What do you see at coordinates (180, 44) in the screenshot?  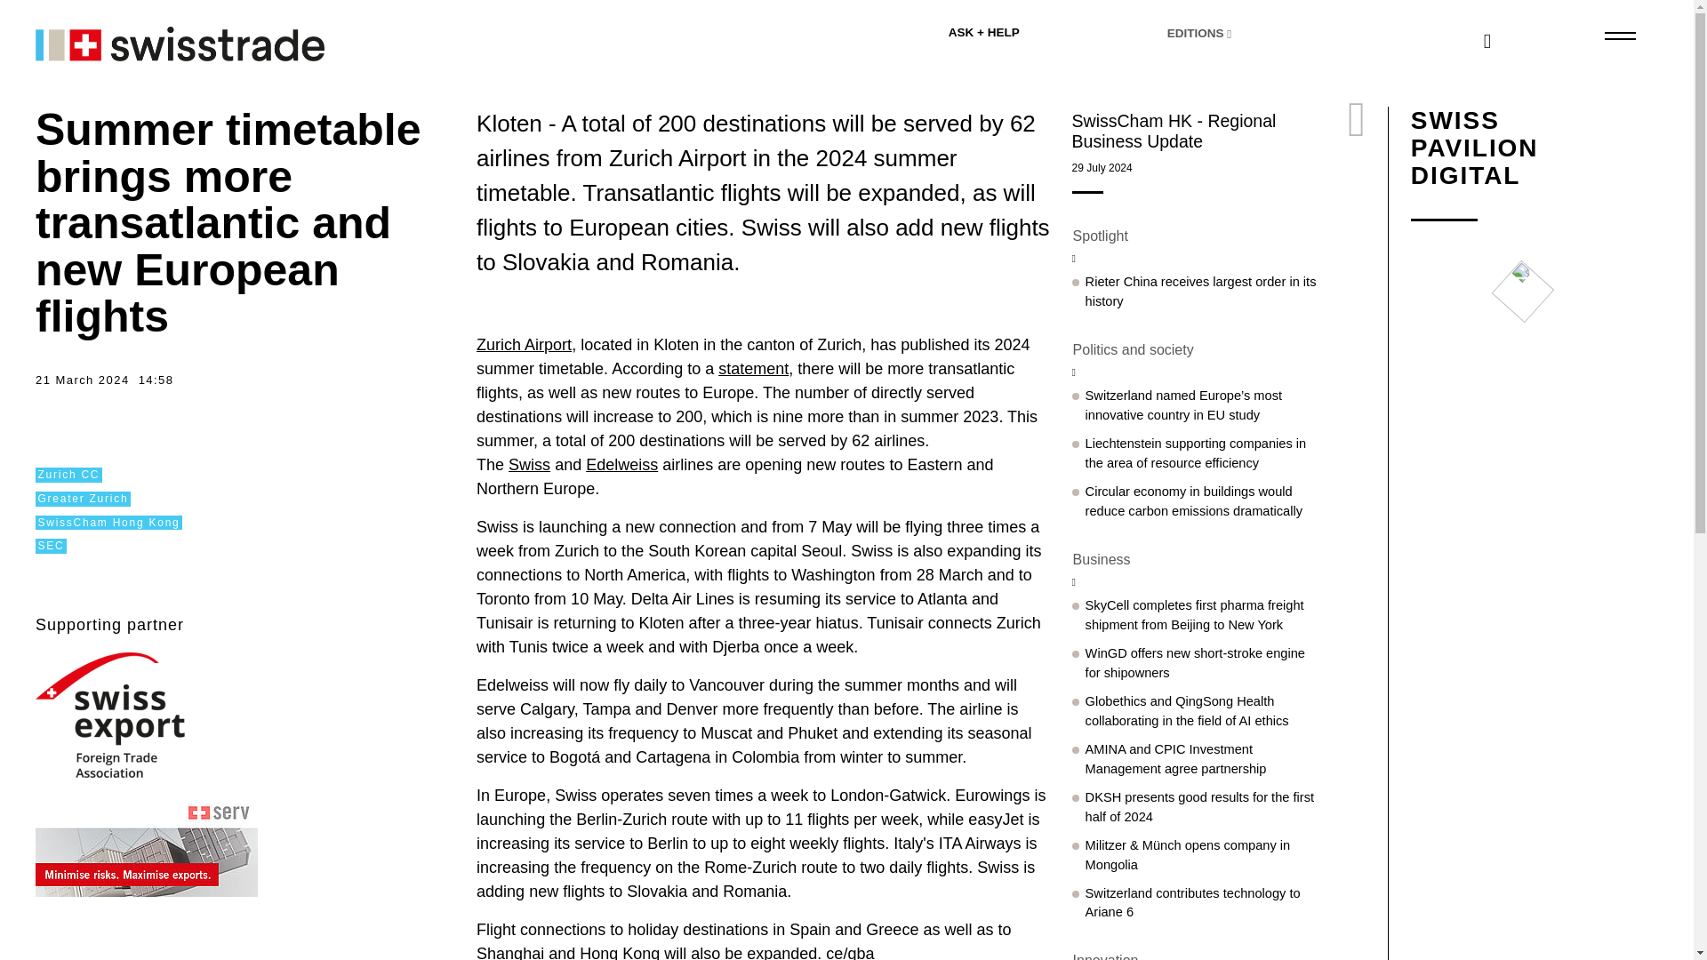 I see `Swiss Trade Logo` at bounding box center [180, 44].